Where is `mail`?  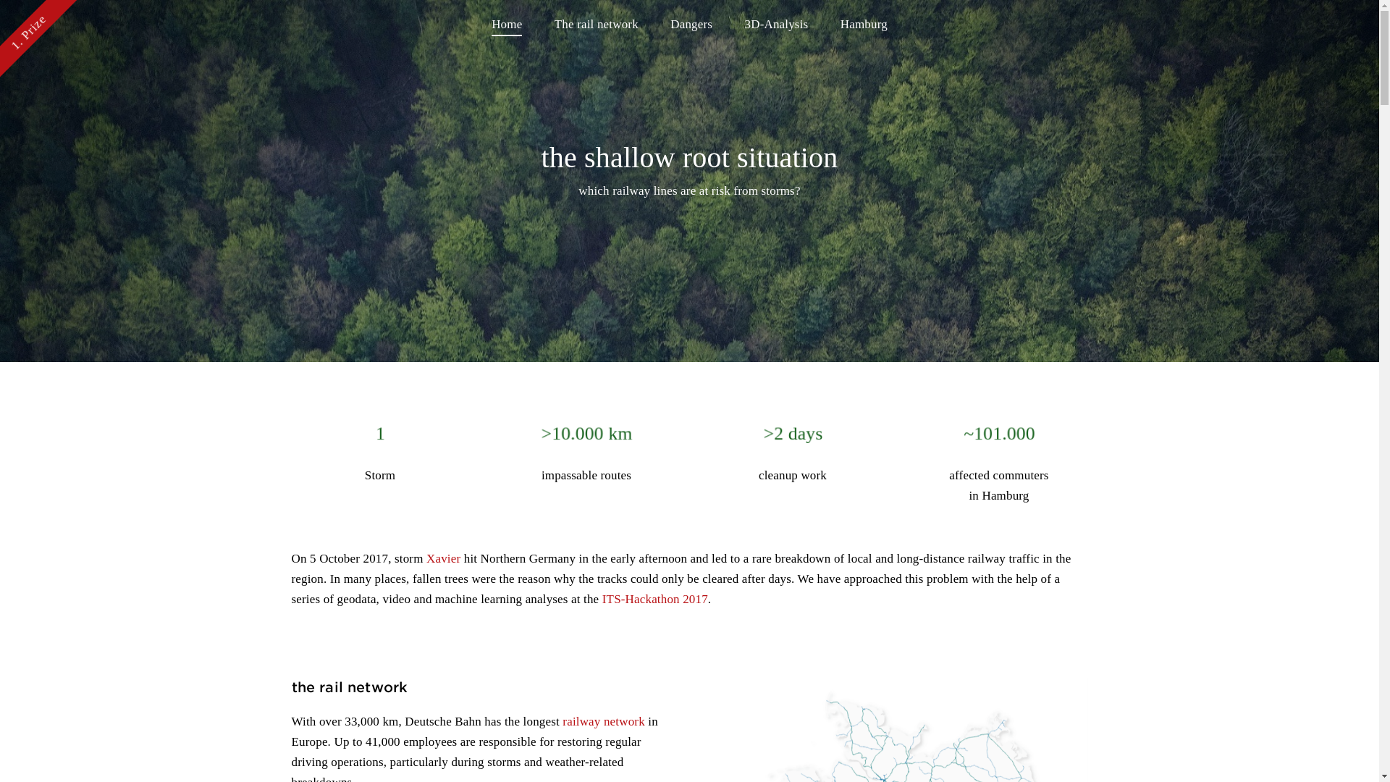
mail is located at coordinates (363, 662).